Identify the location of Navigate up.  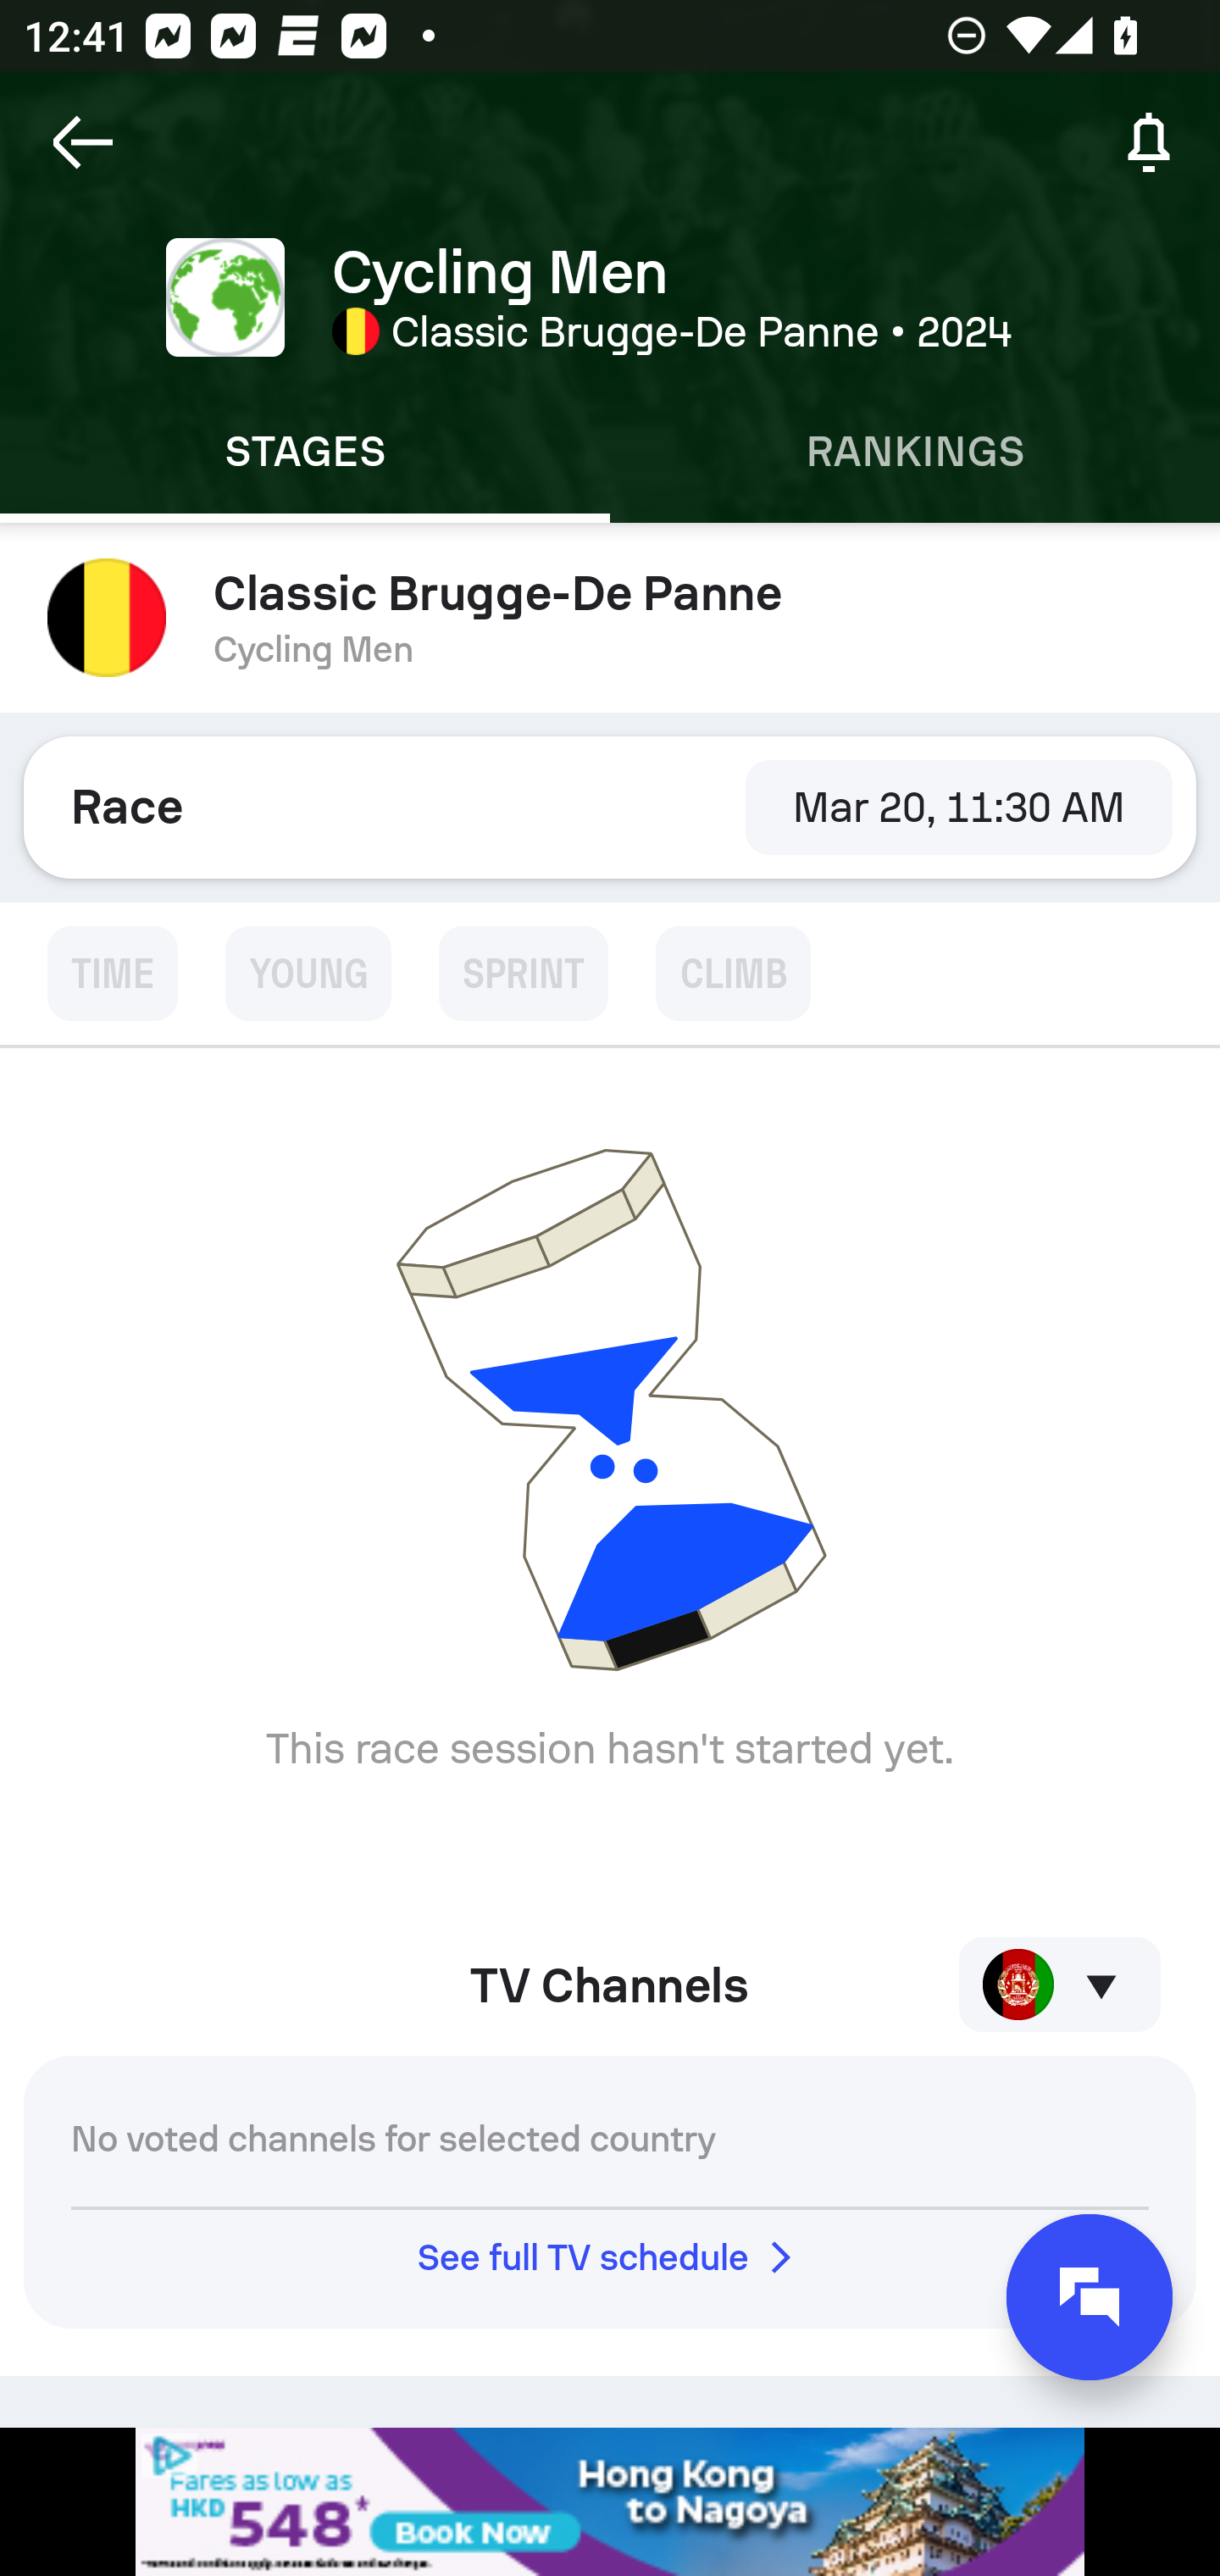
(83, 142).